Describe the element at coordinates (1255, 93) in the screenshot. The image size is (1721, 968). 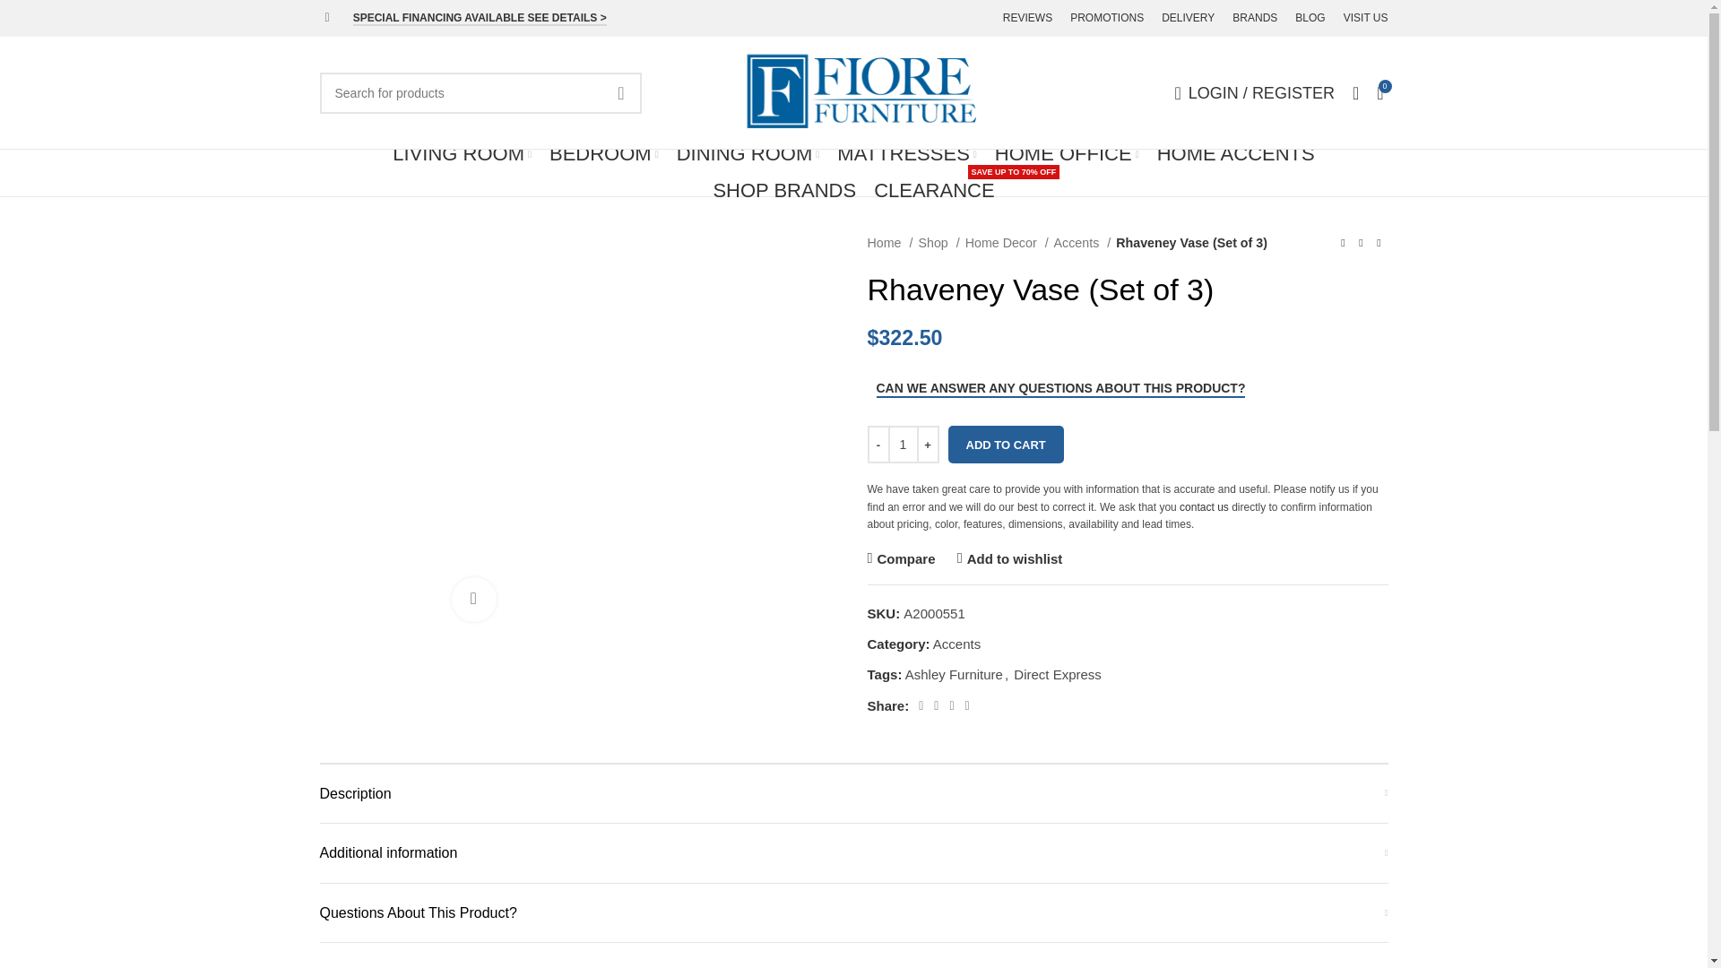
I see `My account` at that location.